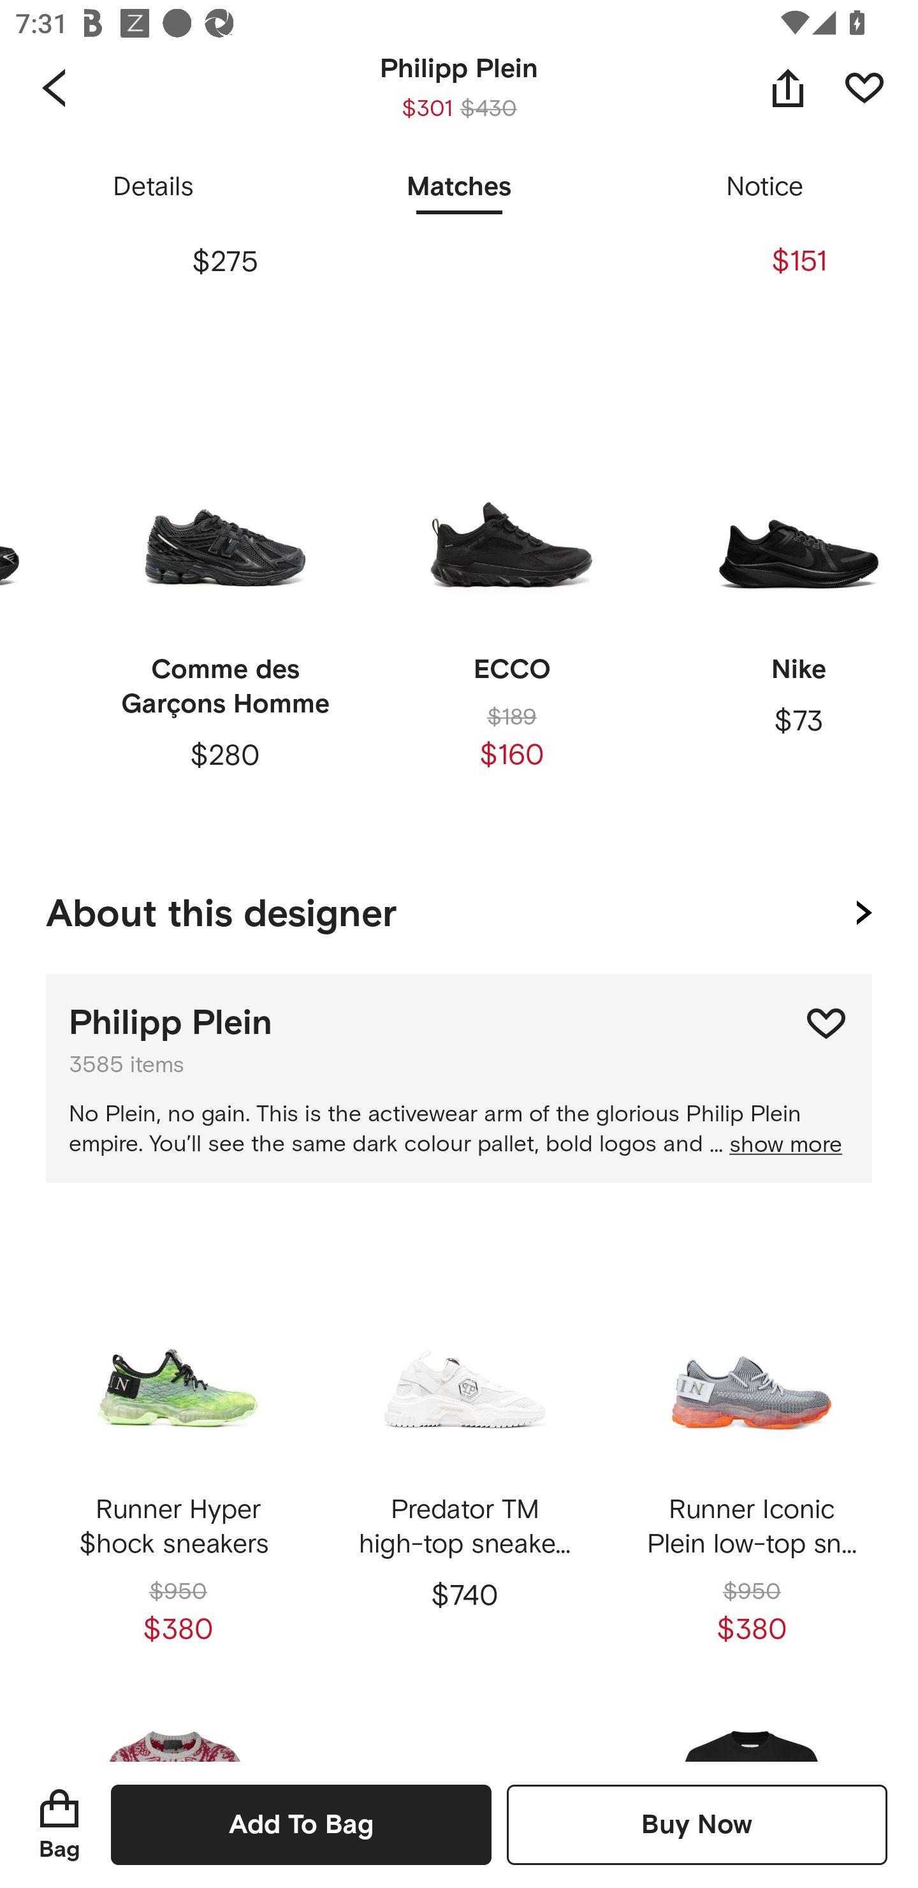 The height and width of the screenshot is (1888, 918). I want to click on Runner Iconic Plein low-top sneakers $950 $380, so click(751, 1449).